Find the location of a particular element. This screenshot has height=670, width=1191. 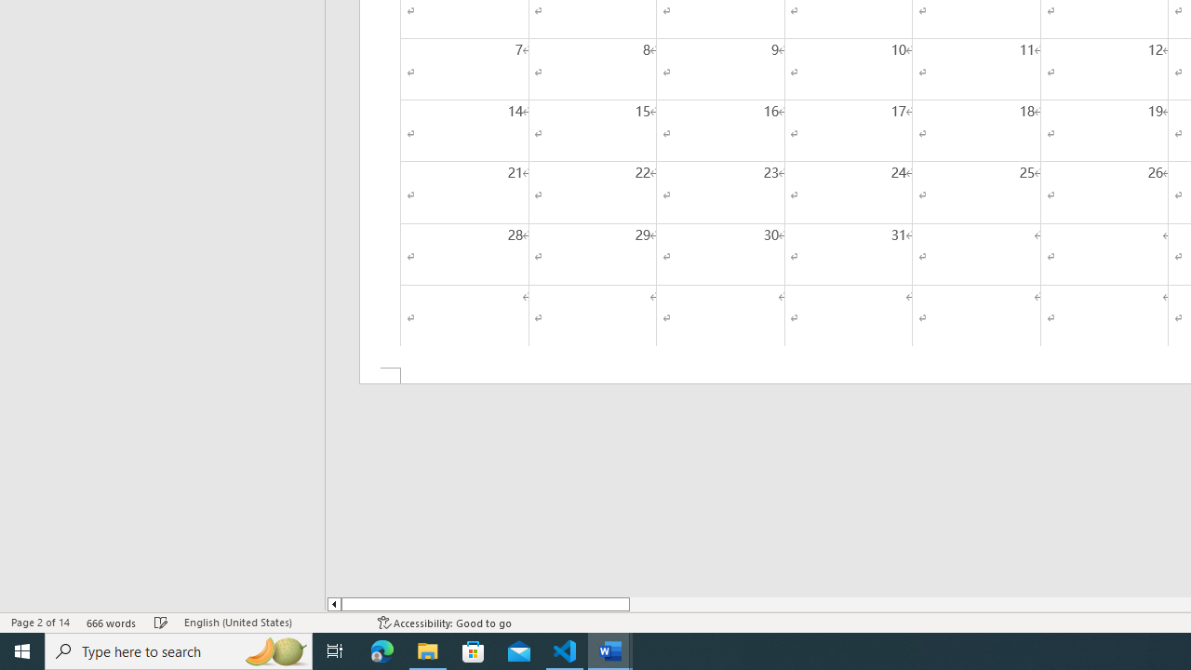

Page Number Page 2 of 14 is located at coordinates (40, 622).